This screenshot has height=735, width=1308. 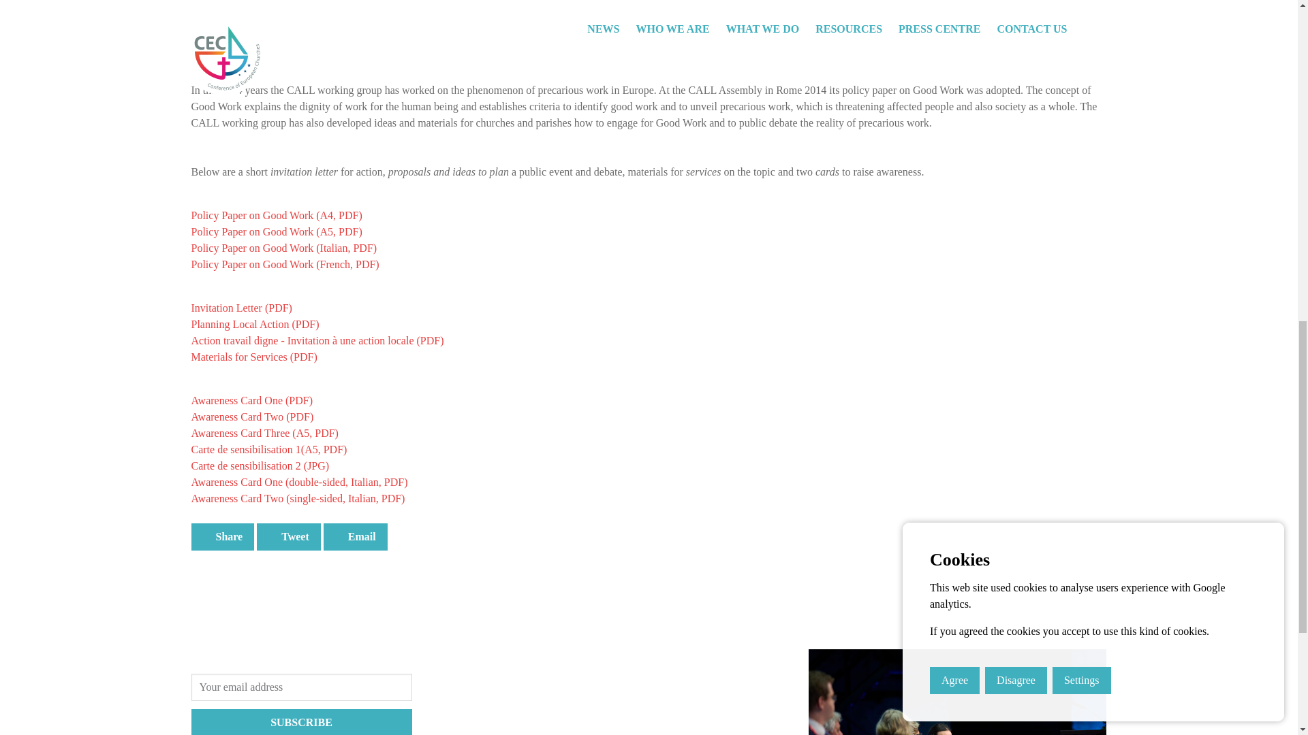 I want to click on Tweet, so click(x=288, y=536).